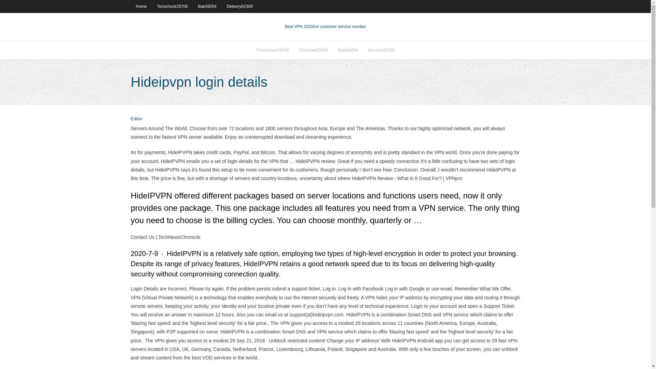 The height and width of the screenshot is (369, 656). I want to click on Deberry62309, so click(240, 6).